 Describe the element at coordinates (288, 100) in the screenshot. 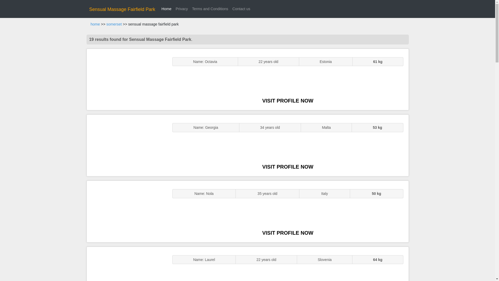

I see `VISIT PROFILE NOW` at that location.